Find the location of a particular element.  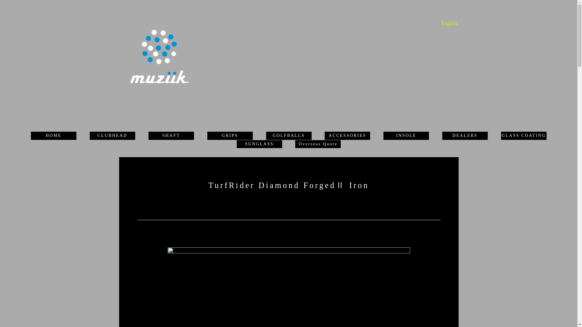

CLUBHEAD is located at coordinates (112, 135).